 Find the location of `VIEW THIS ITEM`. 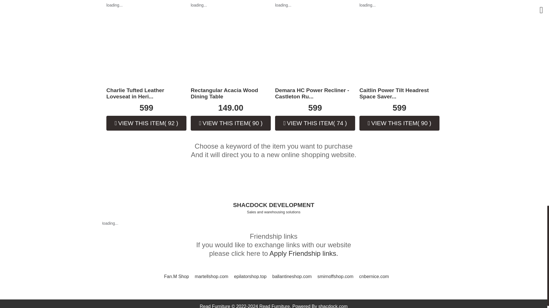

VIEW THIS ITEM is located at coordinates (399, 123).